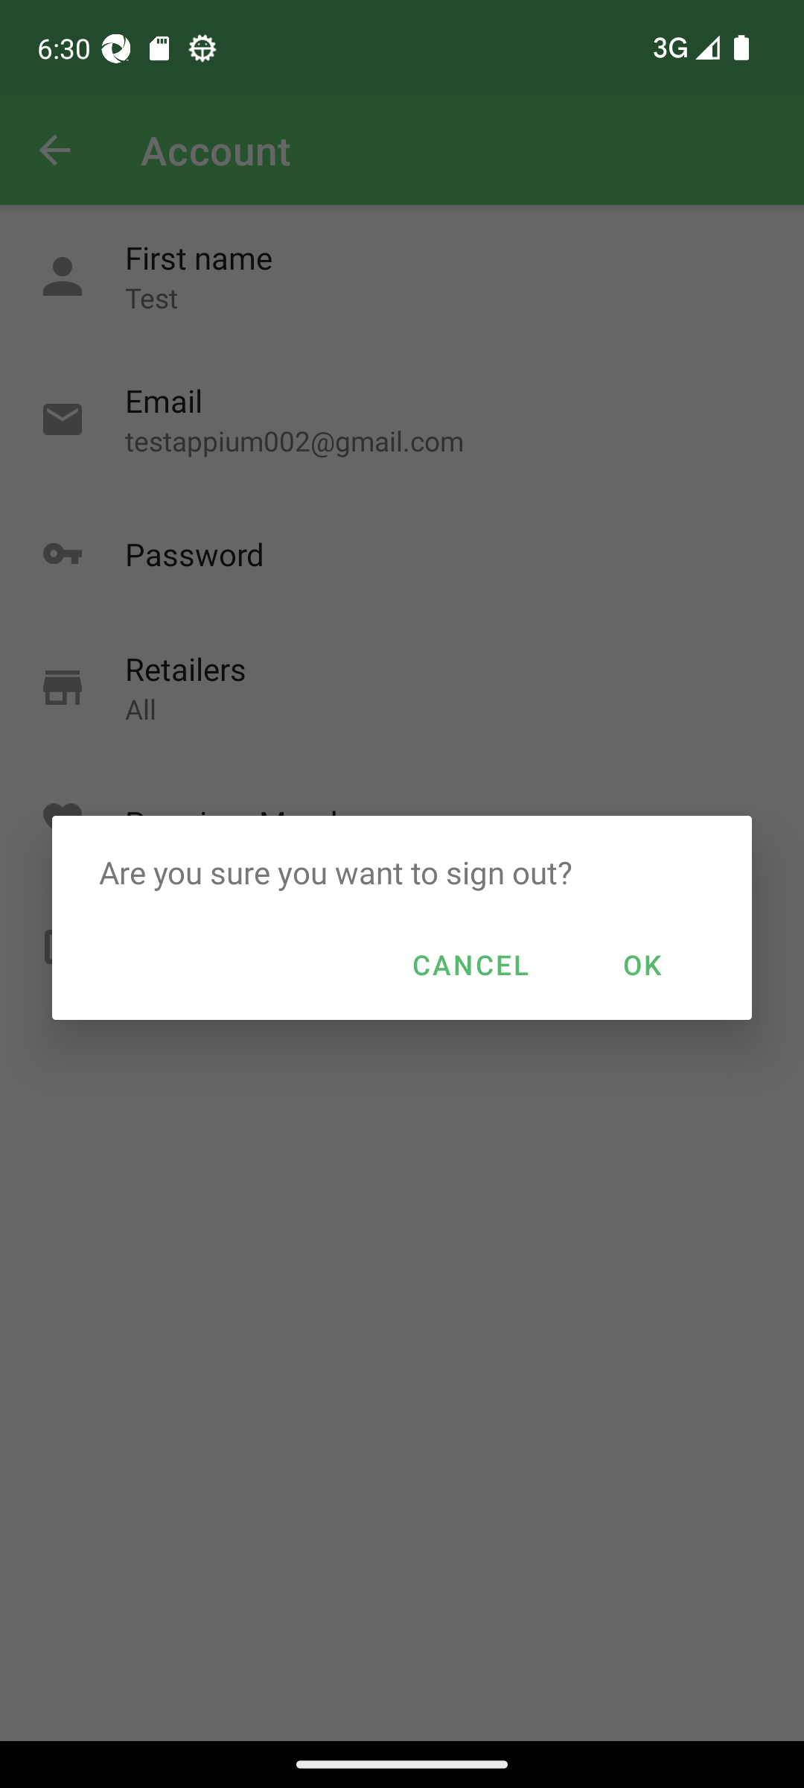  I want to click on OK, so click(642, 964).